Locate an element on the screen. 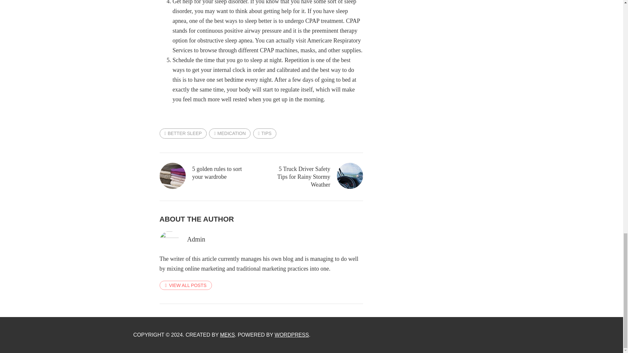  MEDICATION is located at coordinates (230, 133).